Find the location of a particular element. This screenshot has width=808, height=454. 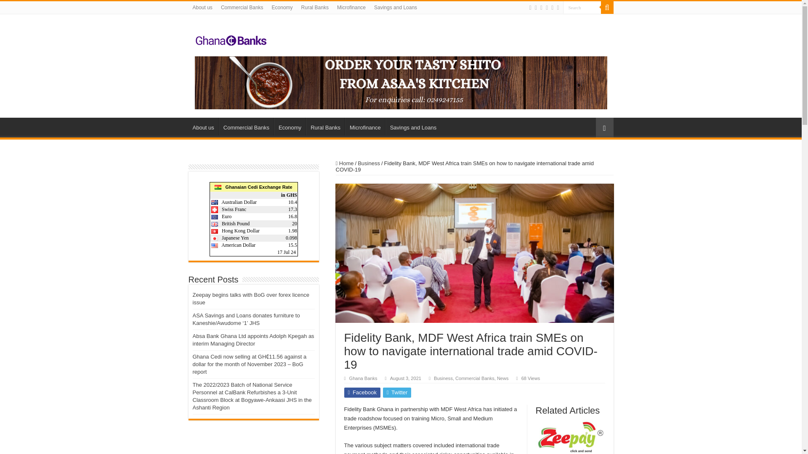

instagram is located at coordinates (558, 8).